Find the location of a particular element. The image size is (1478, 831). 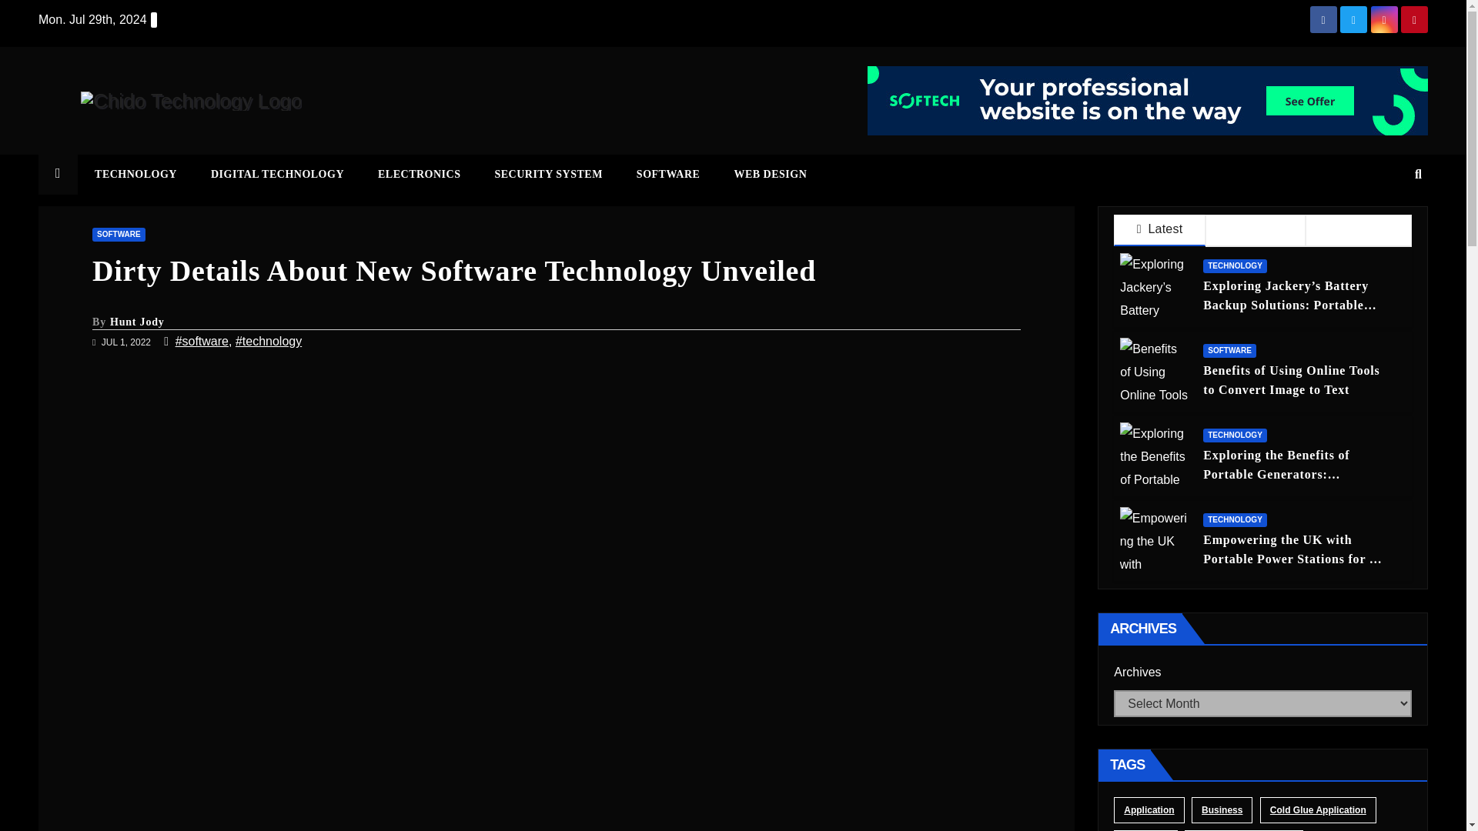

SECURITY SYSTEM is located at coordinates (548, 174).